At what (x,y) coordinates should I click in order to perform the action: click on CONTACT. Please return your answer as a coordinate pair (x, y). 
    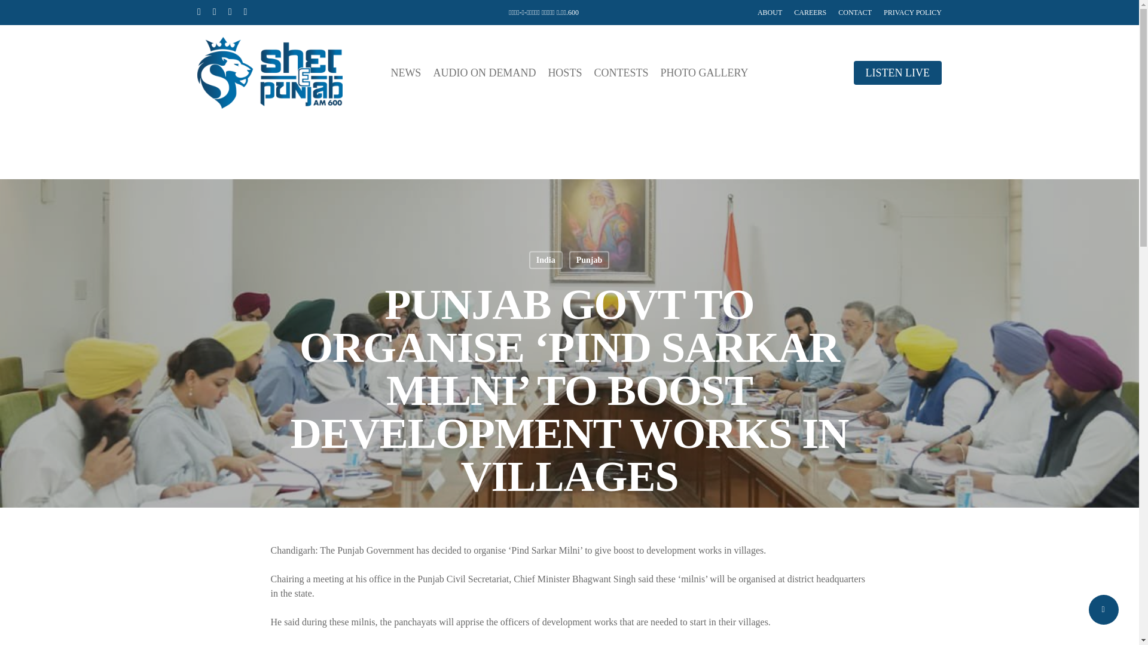
    Looking at the image, I should click on (854, 12).